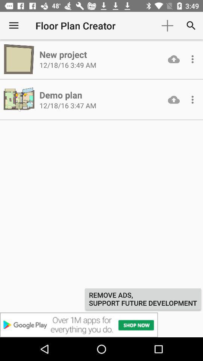 This screenshot has width=203, height=361. What do you see at coordinates (101, 325) in the screenshot?
I see `addvadisment` at bounding box center [101, 325].